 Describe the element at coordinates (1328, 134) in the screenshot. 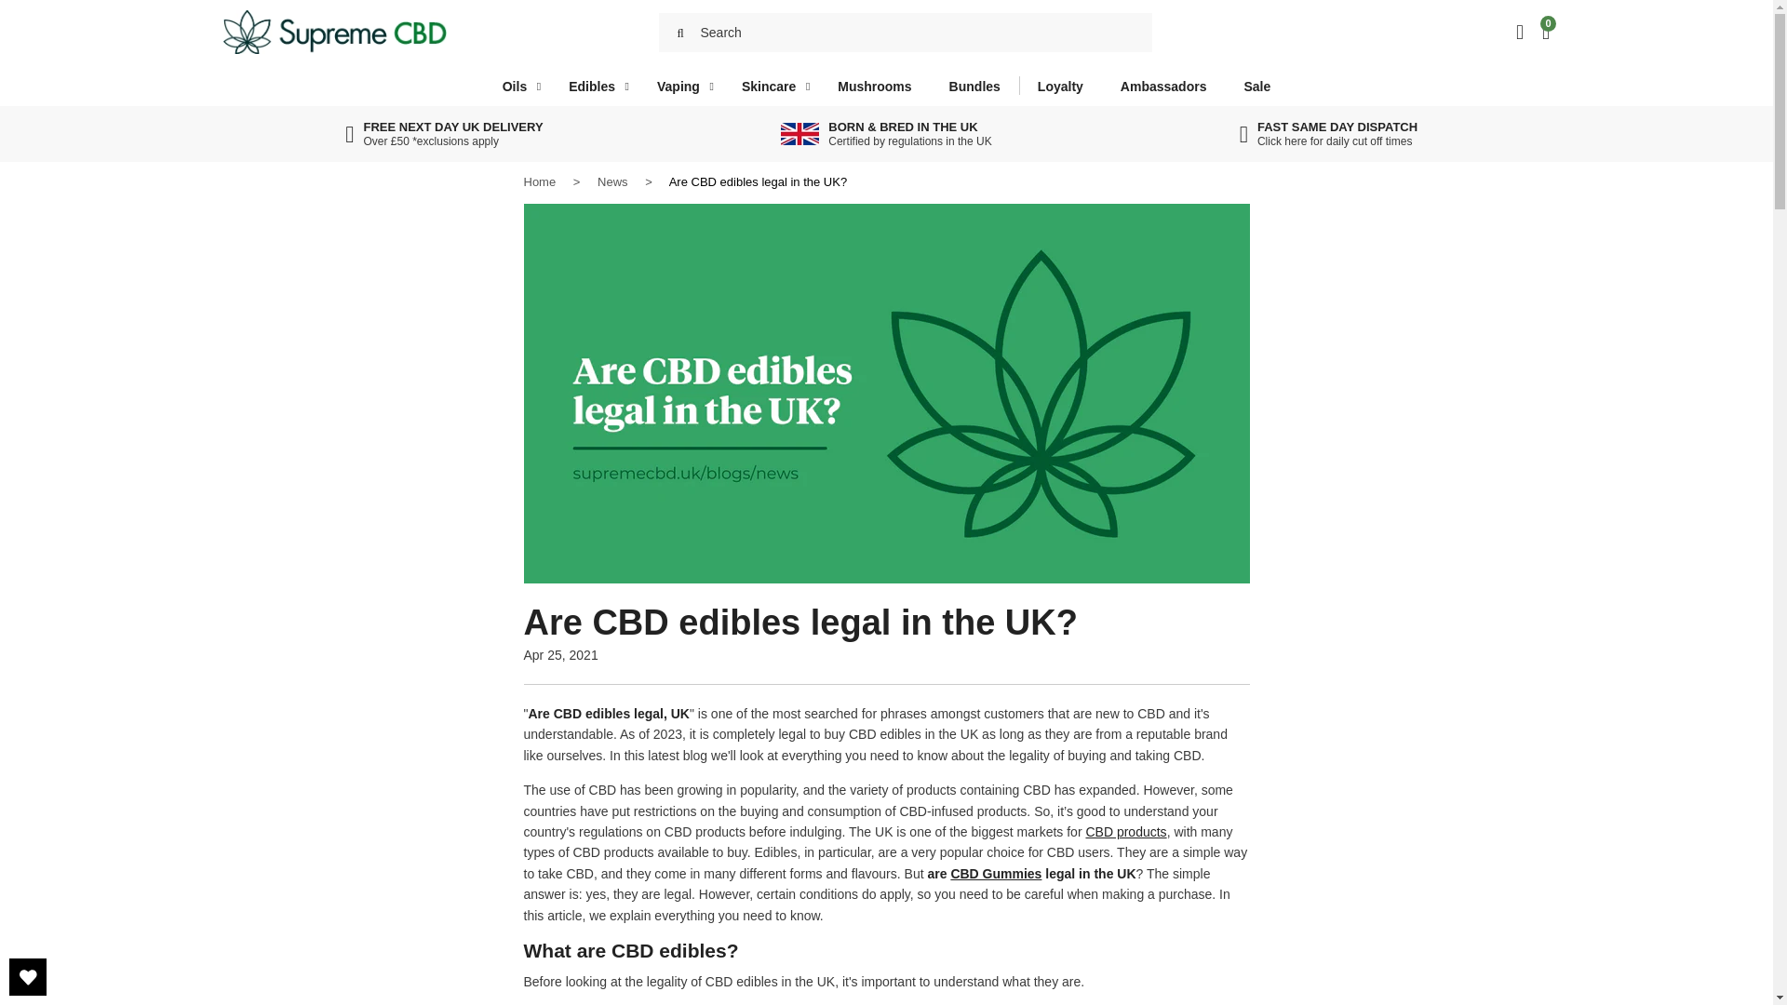

I see `submit` at that location.